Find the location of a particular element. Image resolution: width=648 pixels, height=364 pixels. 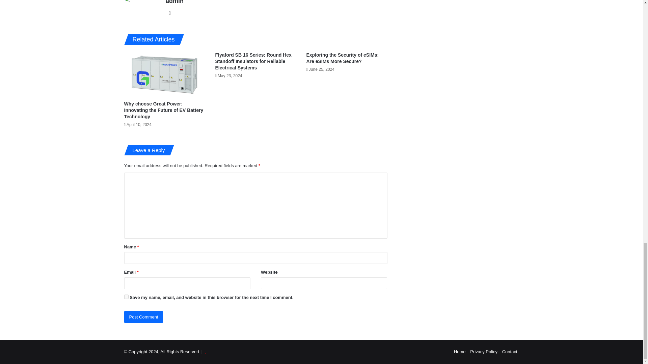

yes is located at coordinates (126, 297).